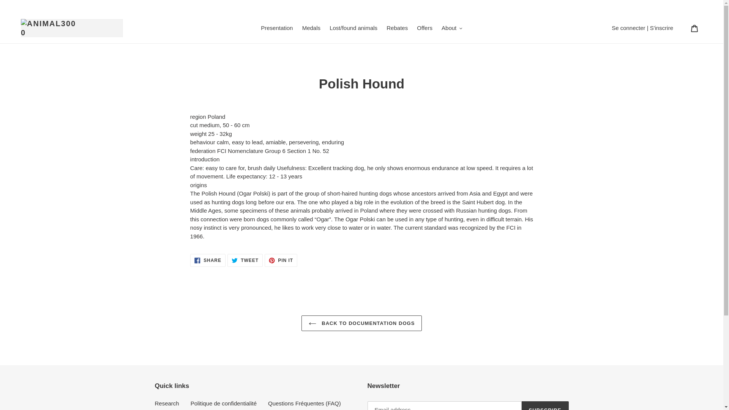 Image resolution: width=729 pixels, height=410 pixels. Describe the element at coordinates (277, 28) in the screenshot. I see `About` at that location.